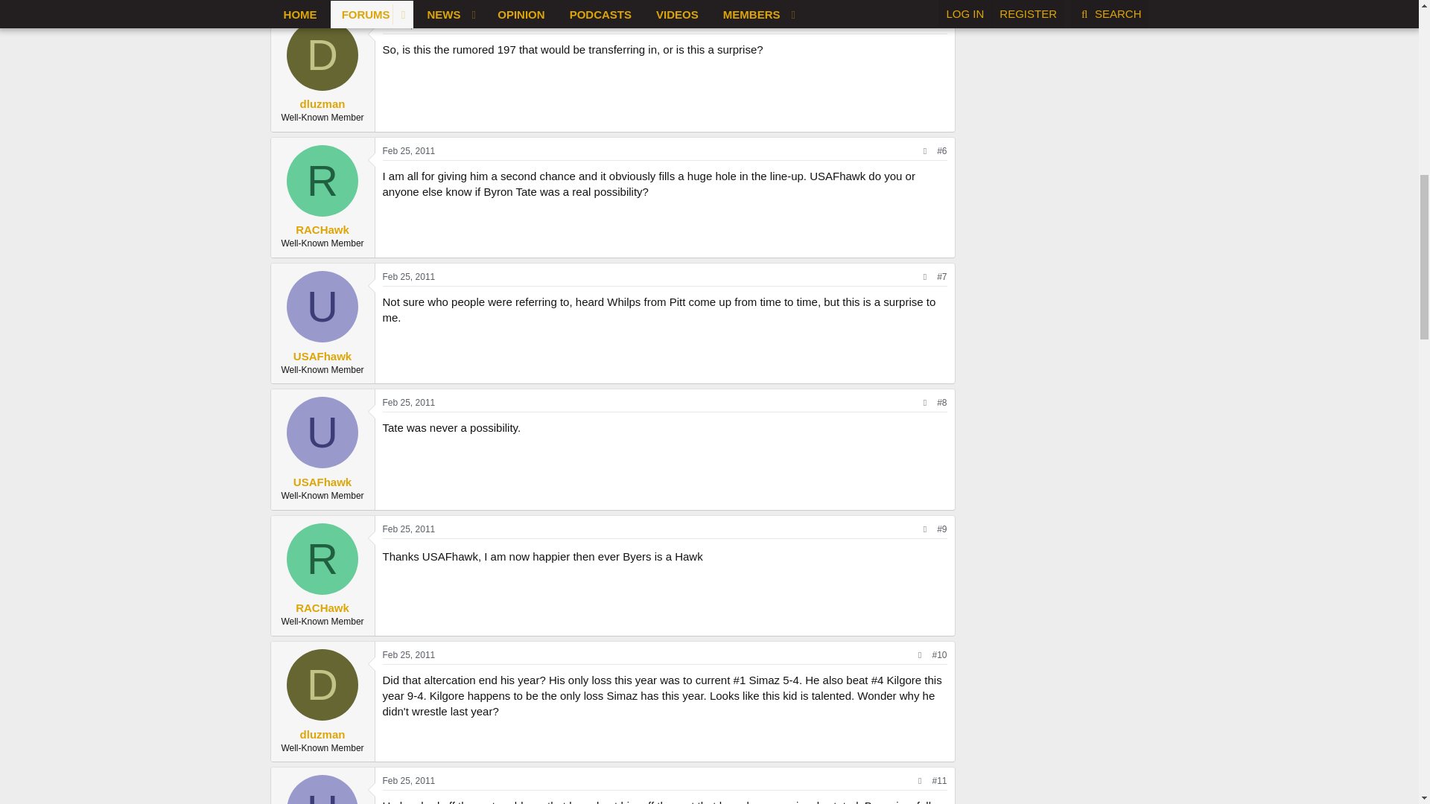  Describe the element at coordinates (410, 781) in the screenshot. I see `Feb 25, 2011 at 11:34 PM` at that location.